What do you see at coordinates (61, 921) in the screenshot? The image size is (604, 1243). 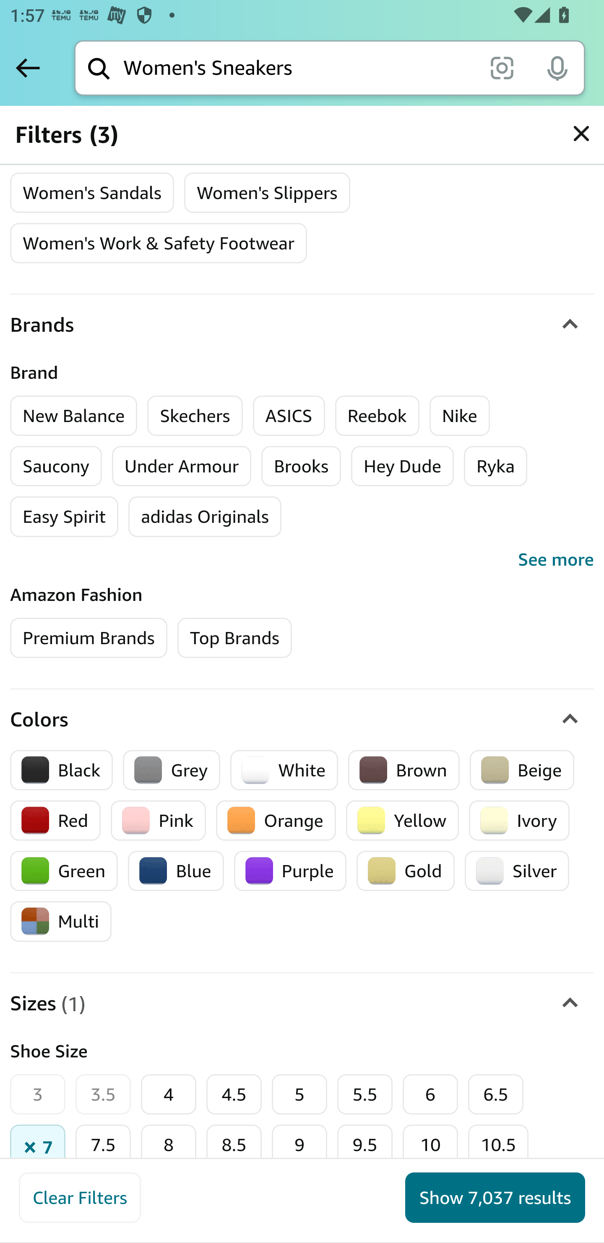 I see `Multi Multi Multi Multi` at bounding box center [61, 921].